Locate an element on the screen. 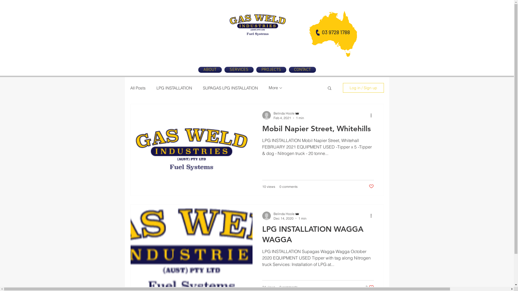 This screenshot has height=291, width=518. SUPAGAS LPG INSTALLATION is located at coordinates (230, 88).